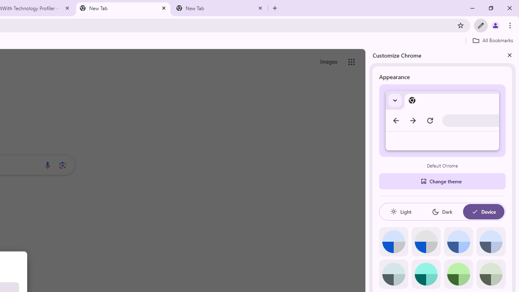 Image resolution: width=519 pixels, height=292 pixels. What do you see at coordinates (219, 8) in the screenshot?
I see `New Tab` at bounding box center [219, 8].